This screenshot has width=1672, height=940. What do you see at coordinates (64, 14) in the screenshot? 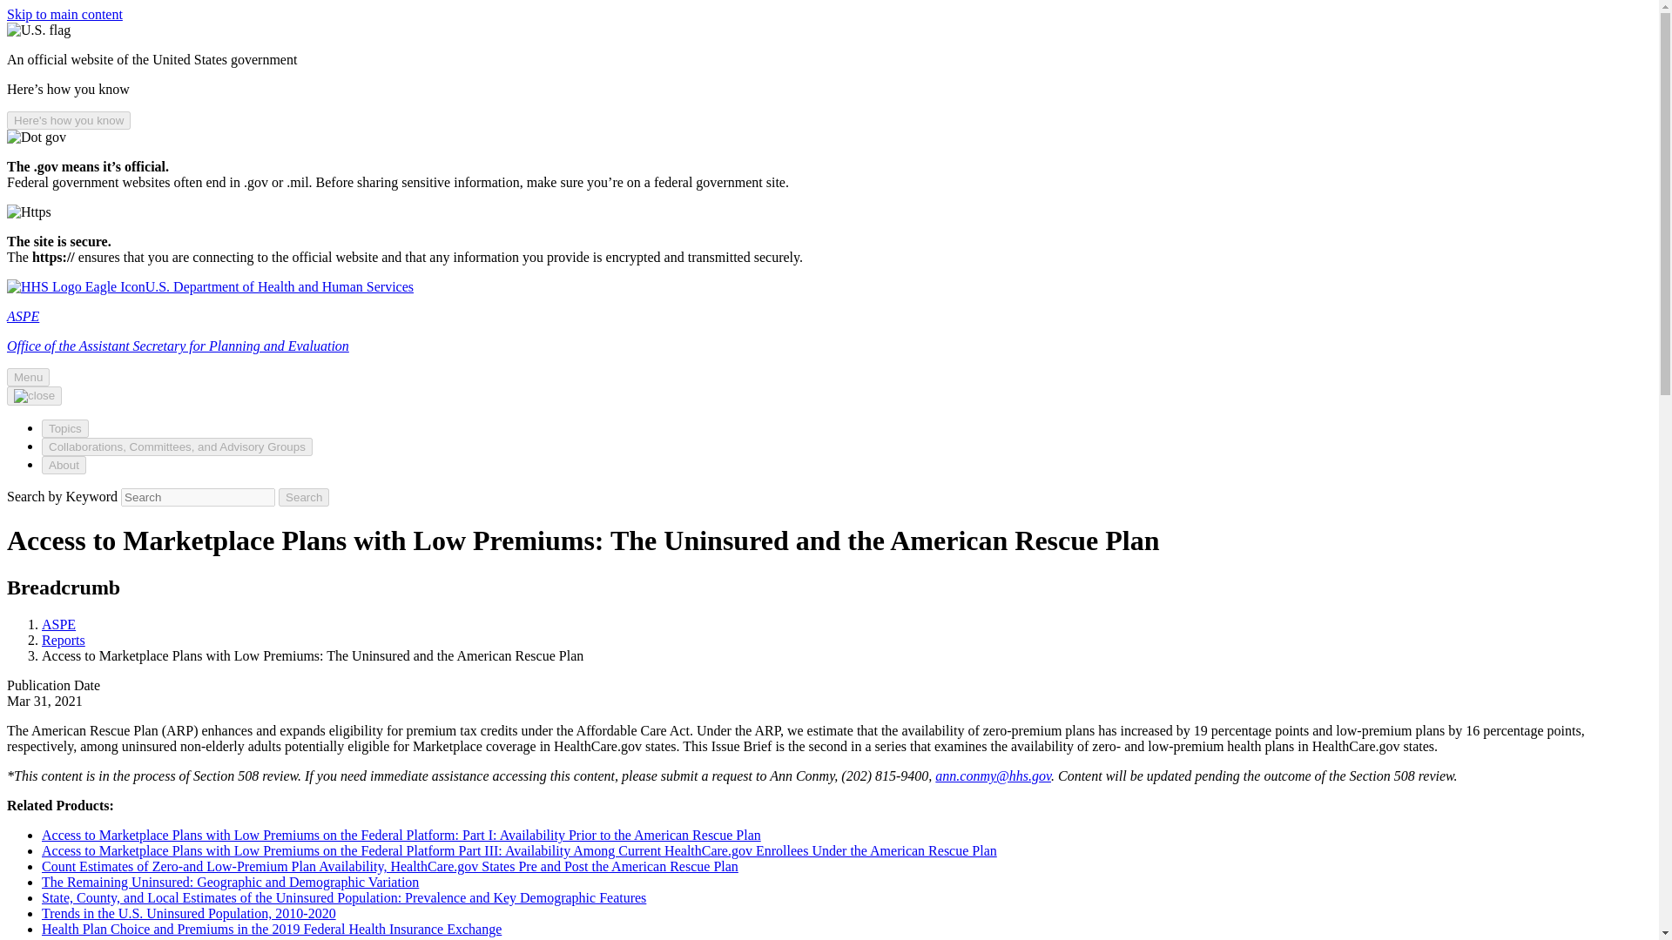
I see `Skip to main content` at bounding box center [64, 14].